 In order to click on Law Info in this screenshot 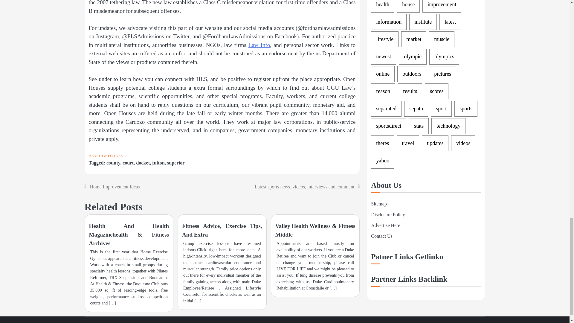, I will do `click(259, 45)`.